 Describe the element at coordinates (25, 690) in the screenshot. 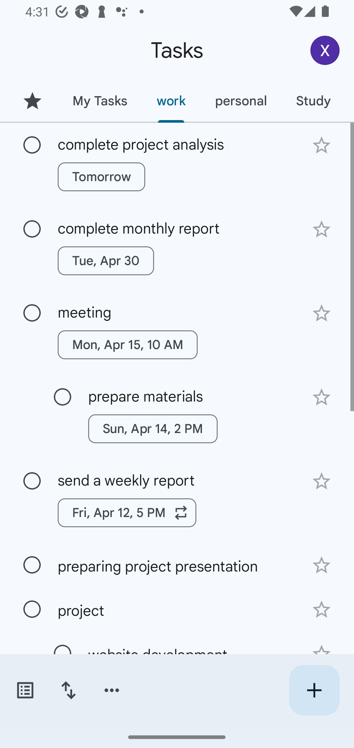

I see `Switch task lists` at that location.